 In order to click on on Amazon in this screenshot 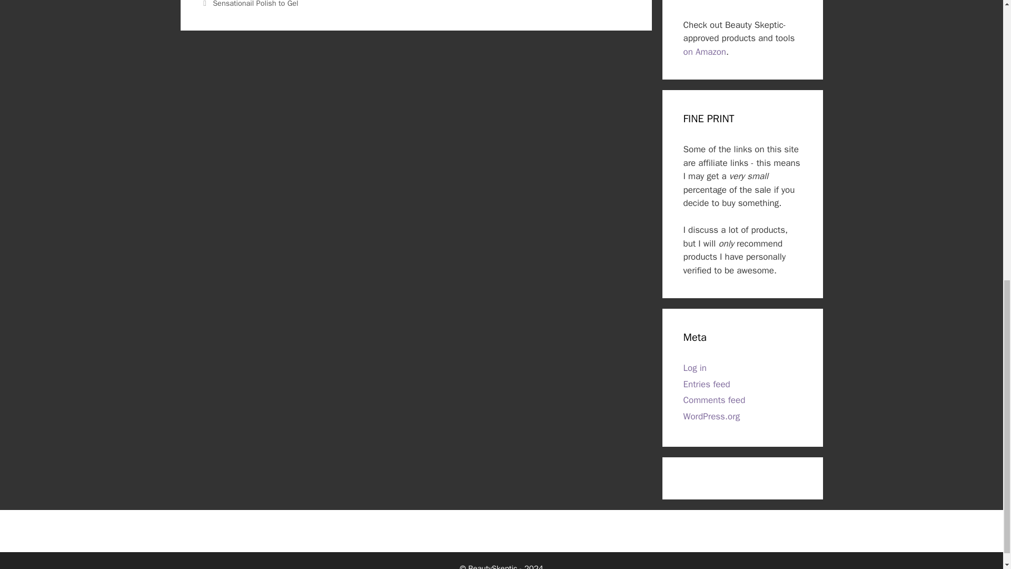, I will do `click(705, 52)`.